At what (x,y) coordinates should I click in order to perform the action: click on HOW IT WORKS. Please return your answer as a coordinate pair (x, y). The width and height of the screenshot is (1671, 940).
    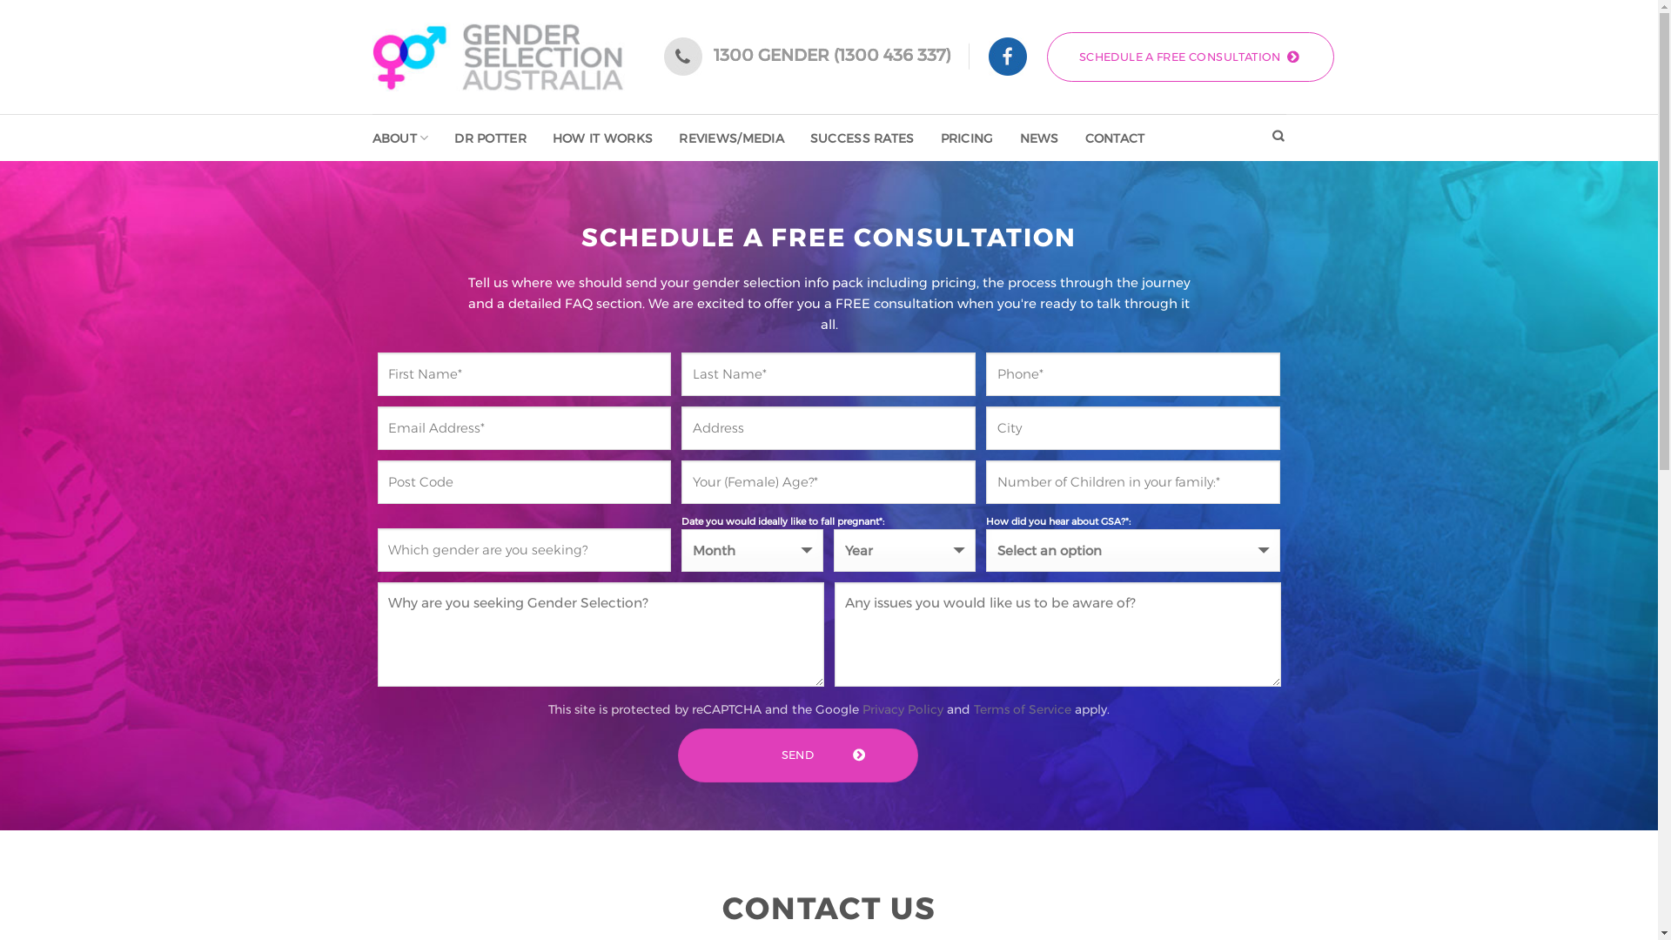
    Looking at the image, I should click on (602, 138).